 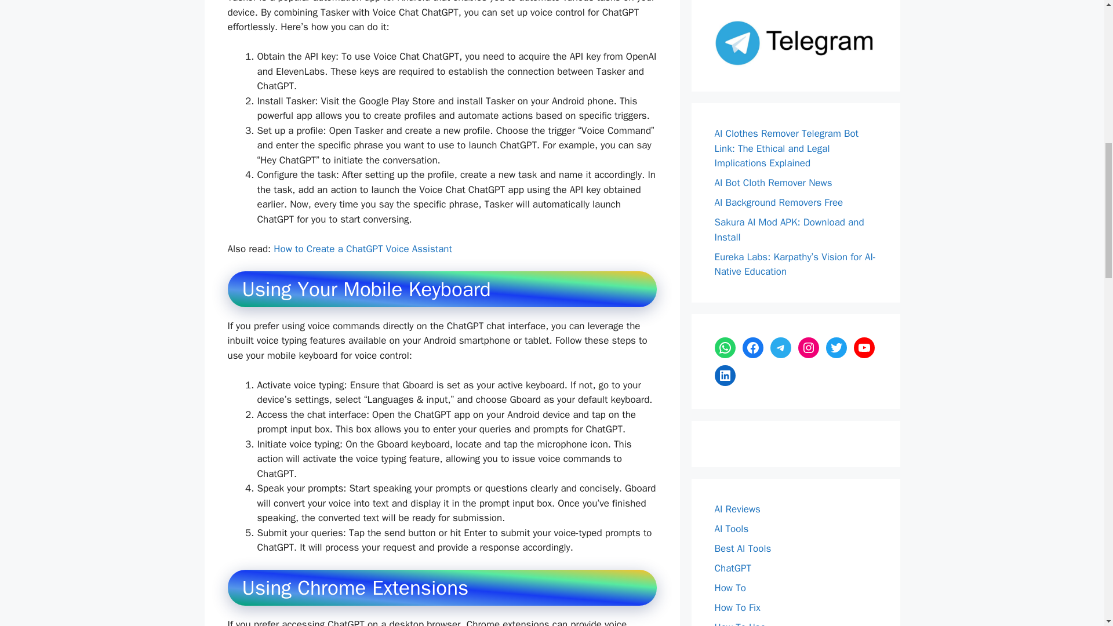 What do you see at coordinates (752, 348) in the screenshot?
I see `Facebook` at bounding box center [752, 348].